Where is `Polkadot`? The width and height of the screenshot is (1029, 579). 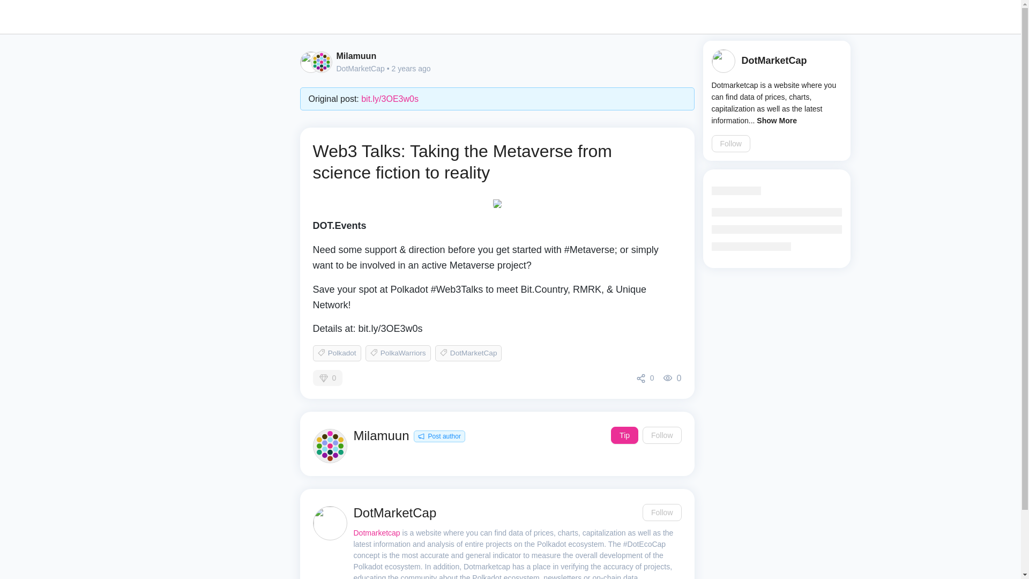
Polkadot is located at coordinates (337, 353).